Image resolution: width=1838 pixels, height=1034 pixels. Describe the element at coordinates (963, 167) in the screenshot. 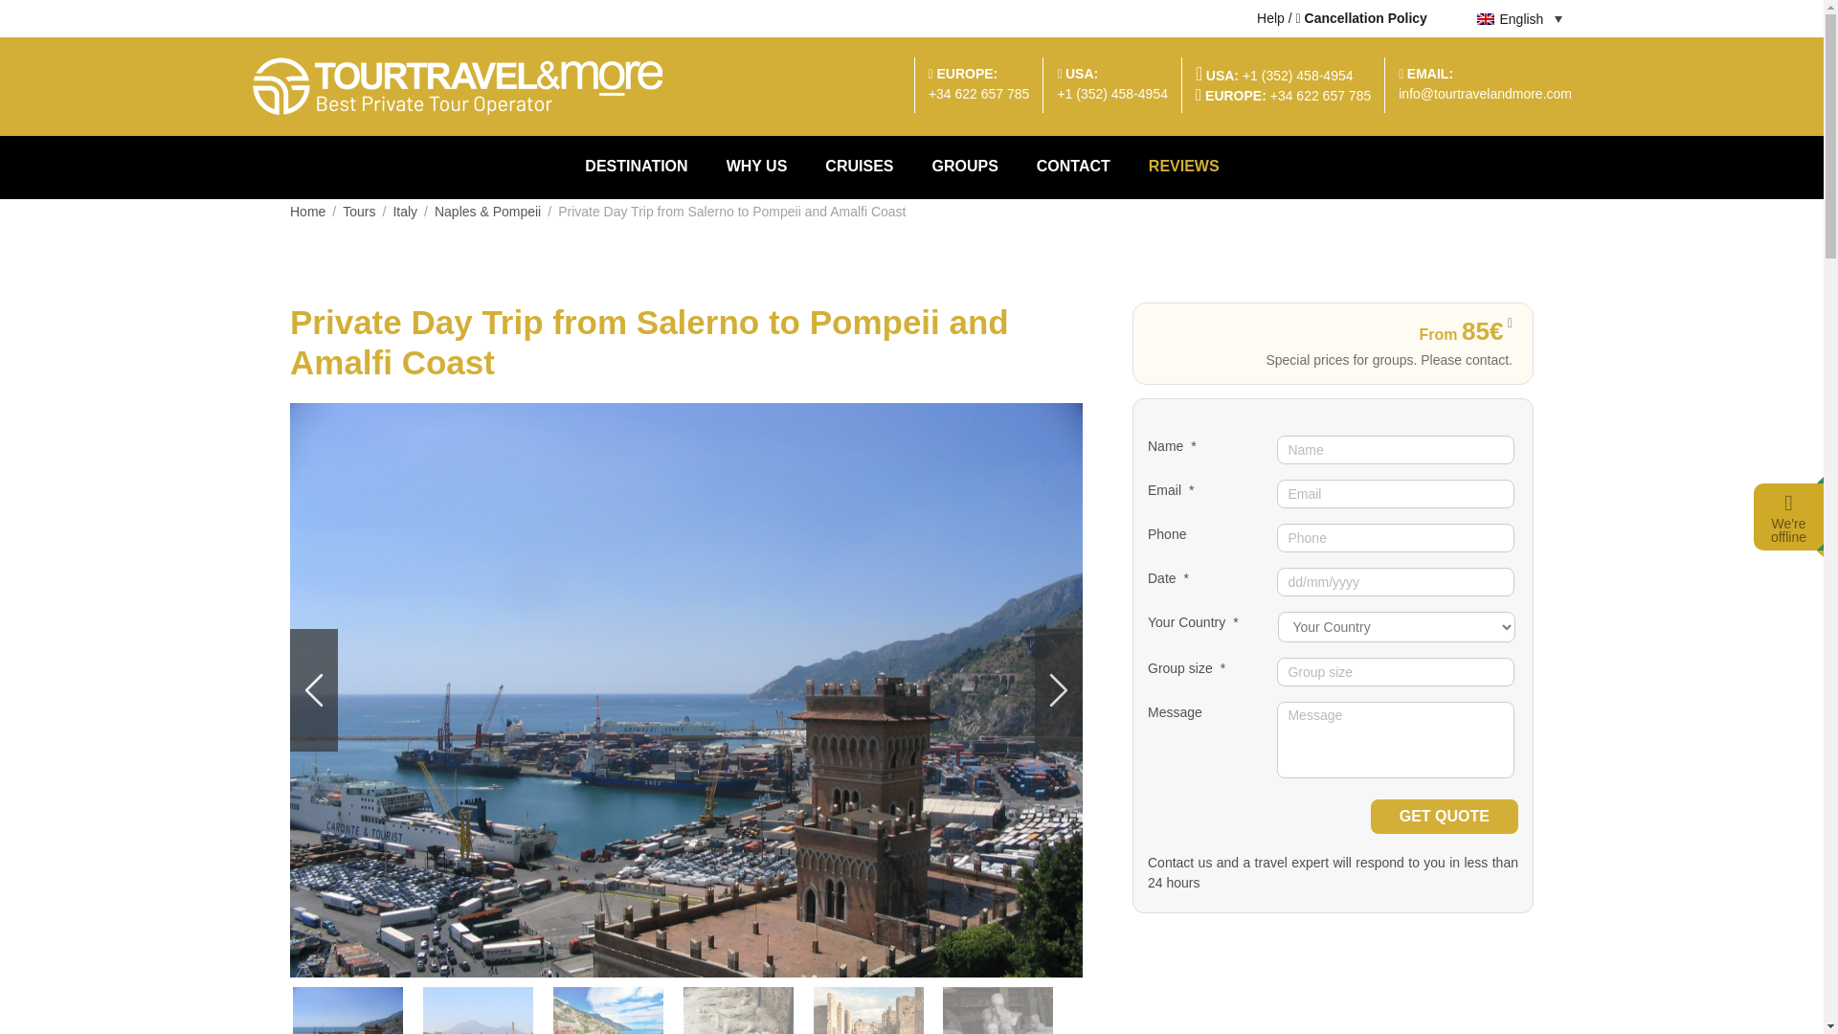

I see `GROUPS` at that location.